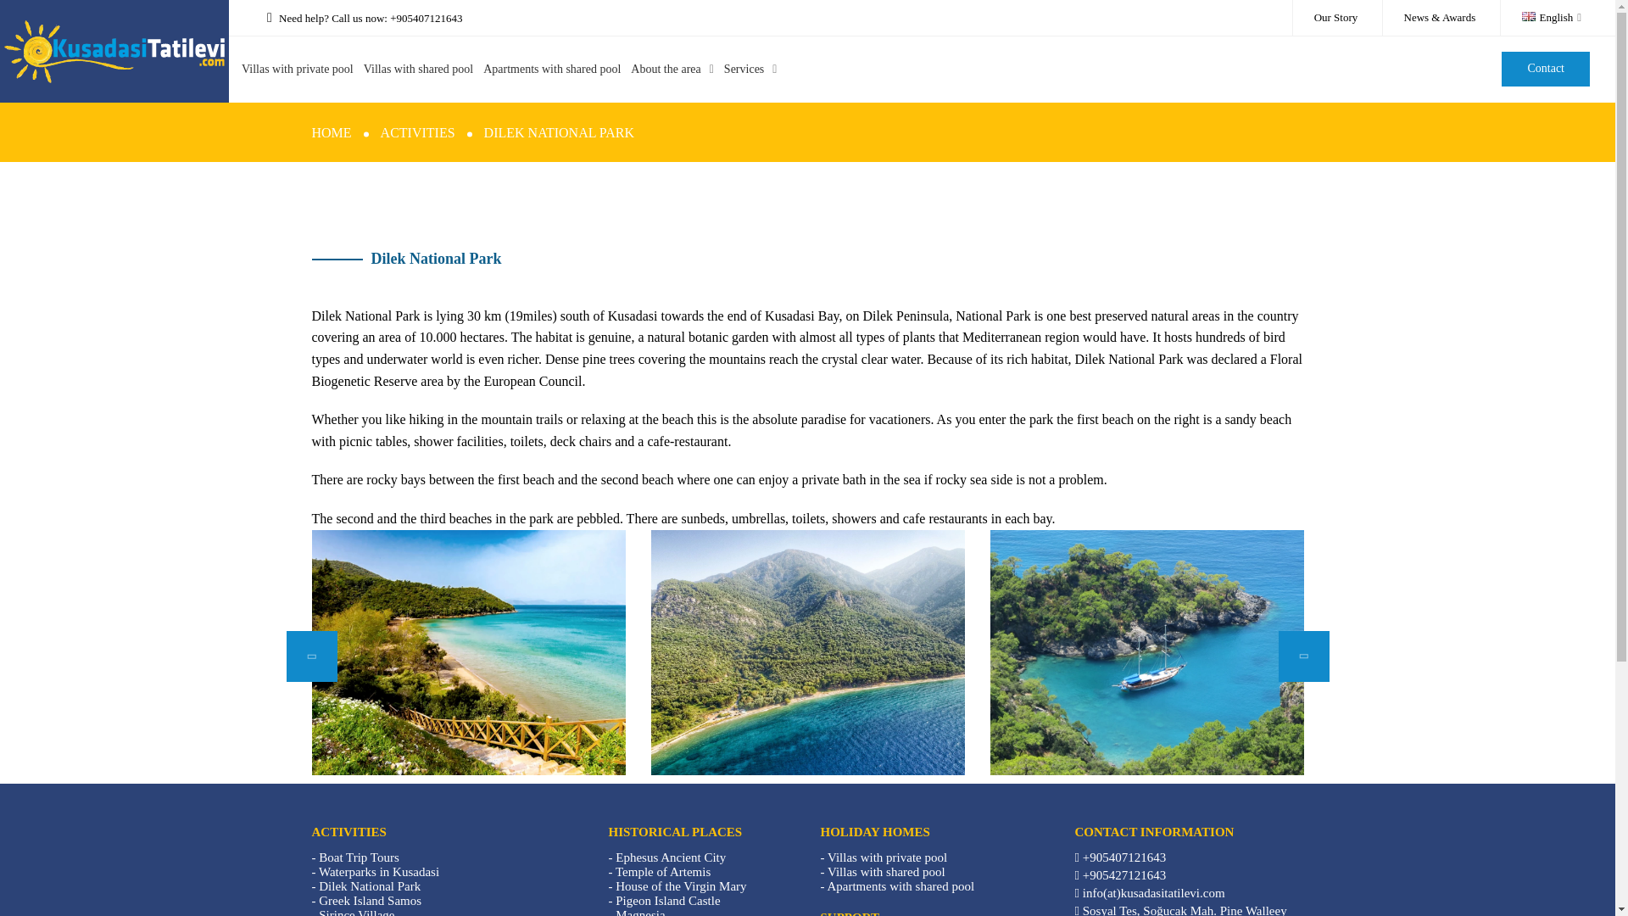 This screenshot has width=1628, height=916. I want to click on Sirince Village, so click(356, 913).